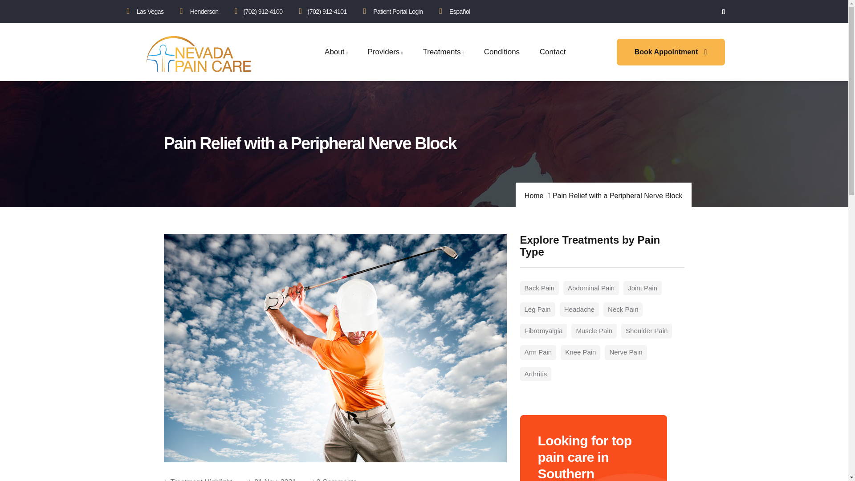 The width and height of the screenshot is (855, 481). What do you see at coordinates (336, 52) in the screenshot?
I see `About` at bounding box center [336, 52].